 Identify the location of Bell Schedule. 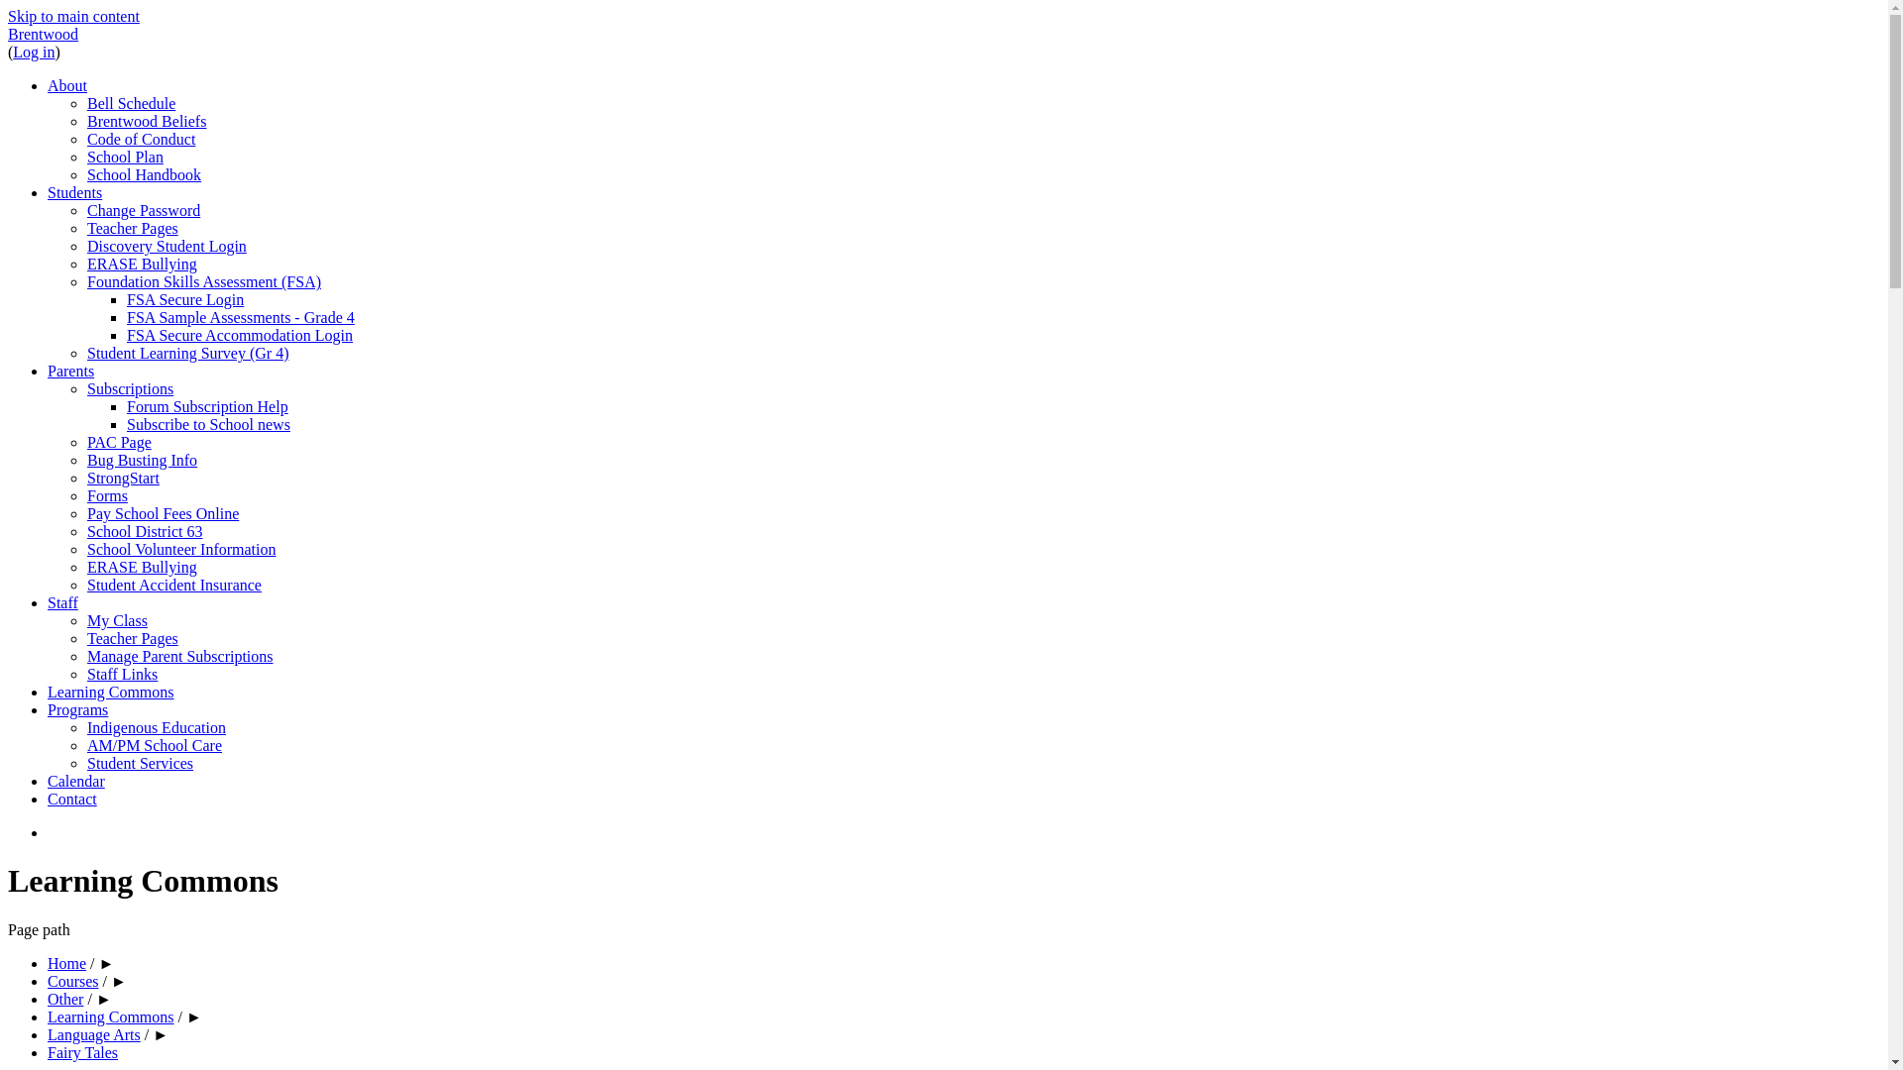
(131, 103).